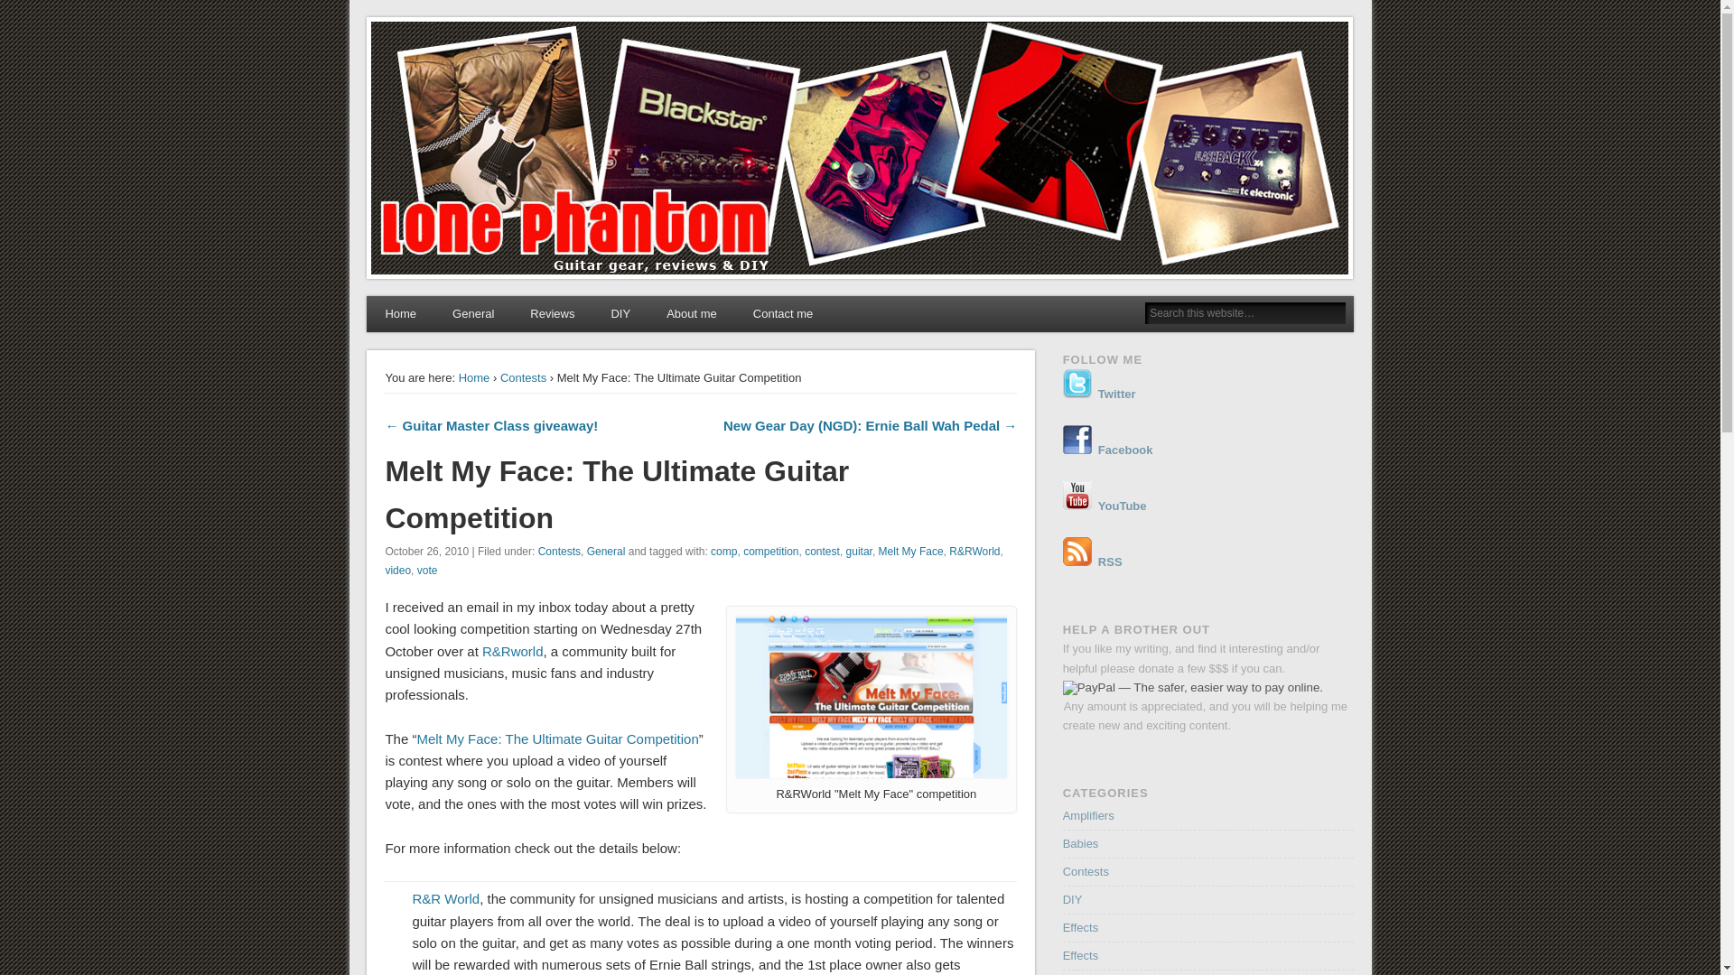 This screenshot has width=1734, height=975. I want to click on Lone Phantom, so click(453, 43).